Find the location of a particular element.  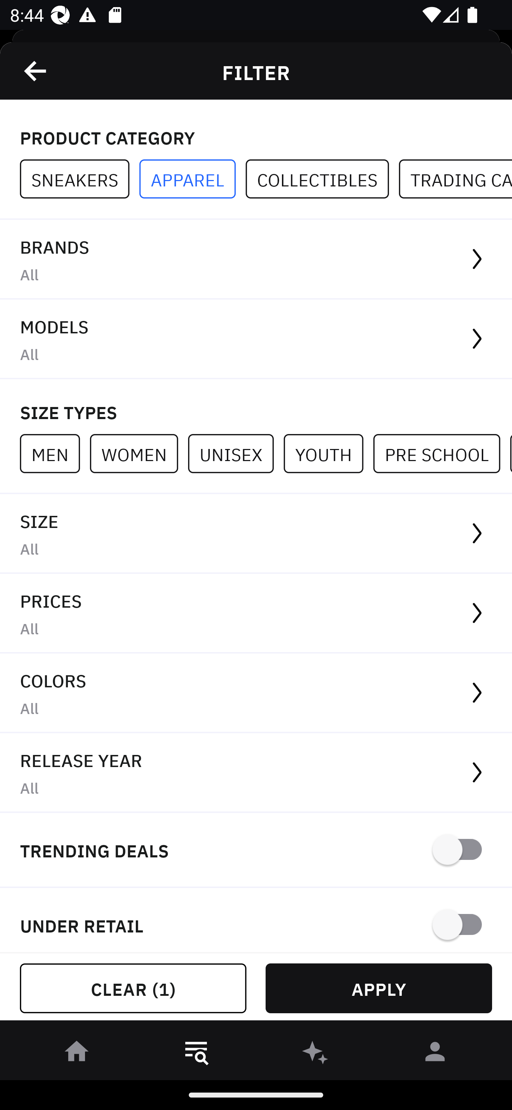

PRICES All is located at coordinates (256, 614).